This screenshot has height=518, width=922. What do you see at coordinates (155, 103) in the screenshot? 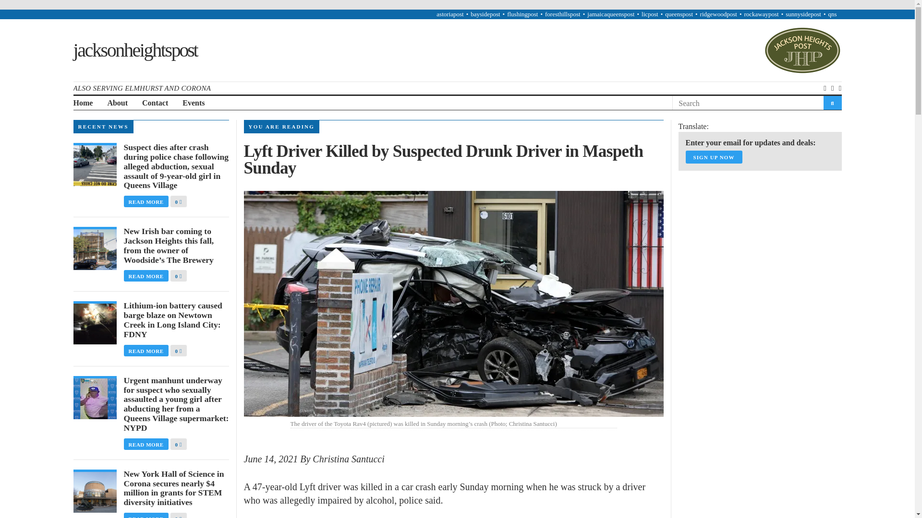
I see `Contact` at bounding box center [155, 103].